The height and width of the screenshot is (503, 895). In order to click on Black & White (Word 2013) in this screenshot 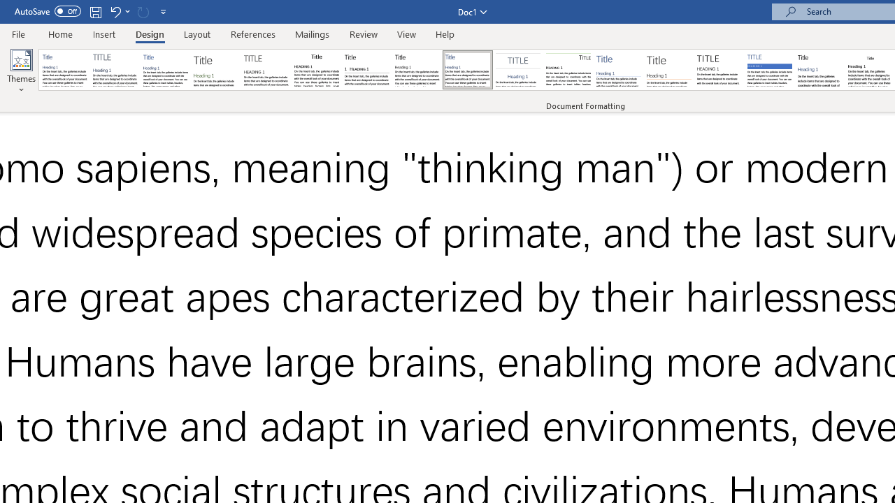, I will do `click(417, 70)`.